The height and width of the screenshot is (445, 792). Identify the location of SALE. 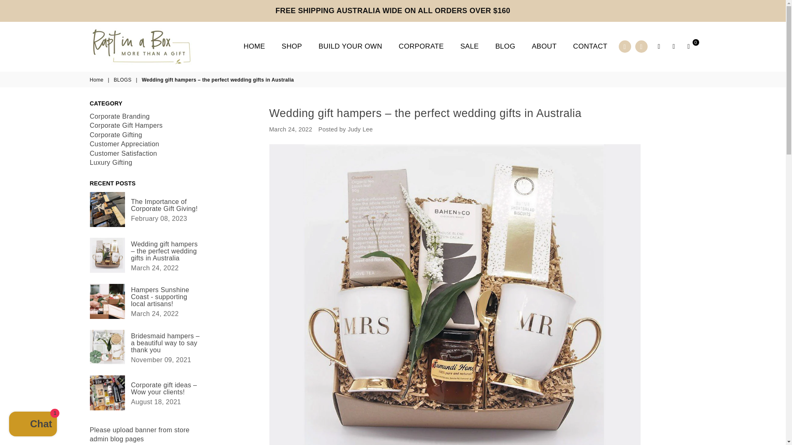
(469, 46).